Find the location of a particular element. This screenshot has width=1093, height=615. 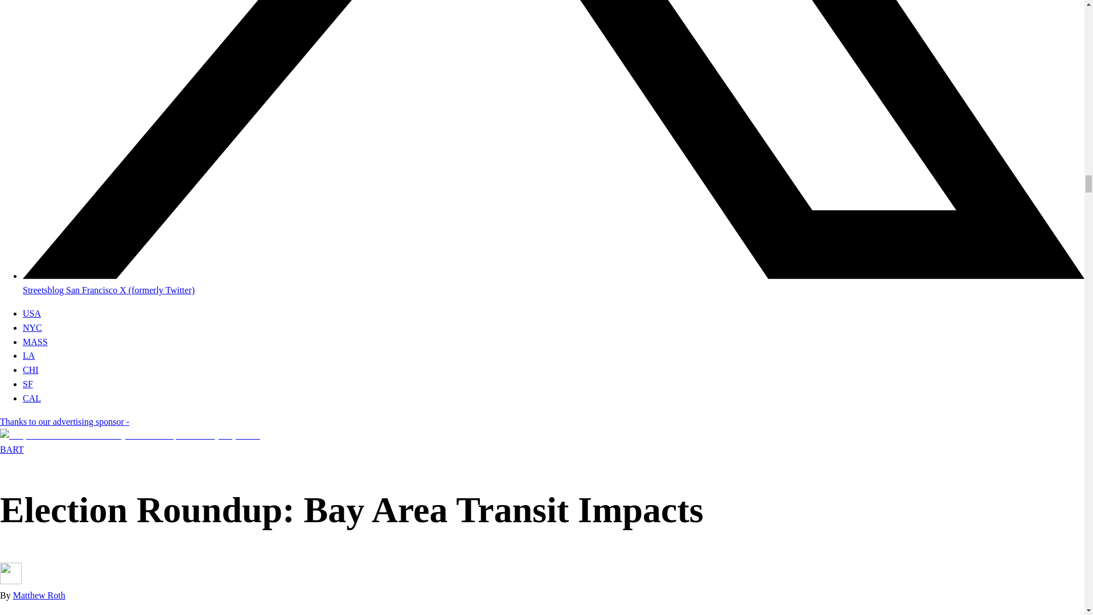

CHI is located at coordinates (31, 370).